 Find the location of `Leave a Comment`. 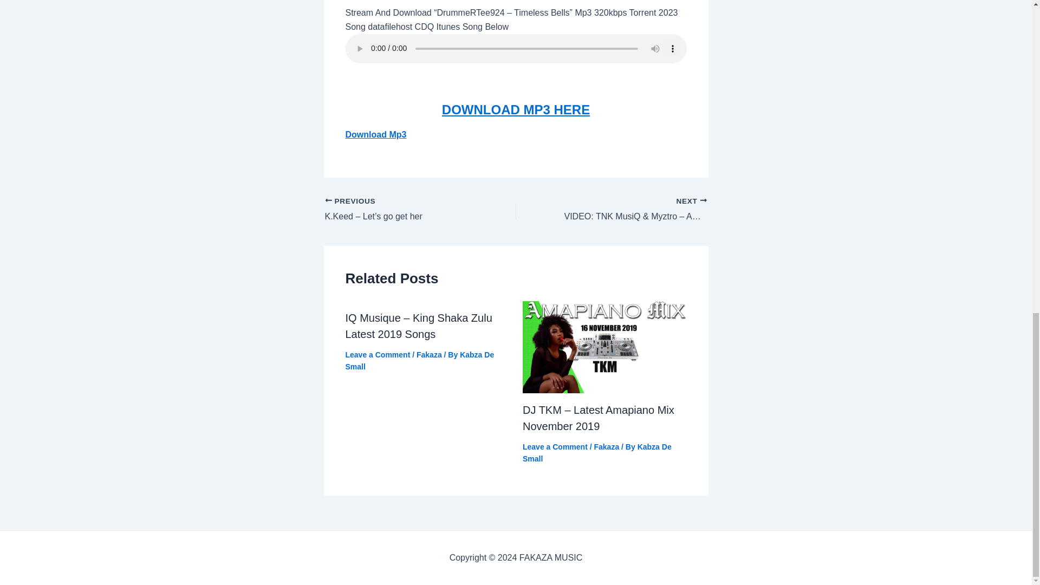

Leave a Comment is located at coordinates (555, 446).